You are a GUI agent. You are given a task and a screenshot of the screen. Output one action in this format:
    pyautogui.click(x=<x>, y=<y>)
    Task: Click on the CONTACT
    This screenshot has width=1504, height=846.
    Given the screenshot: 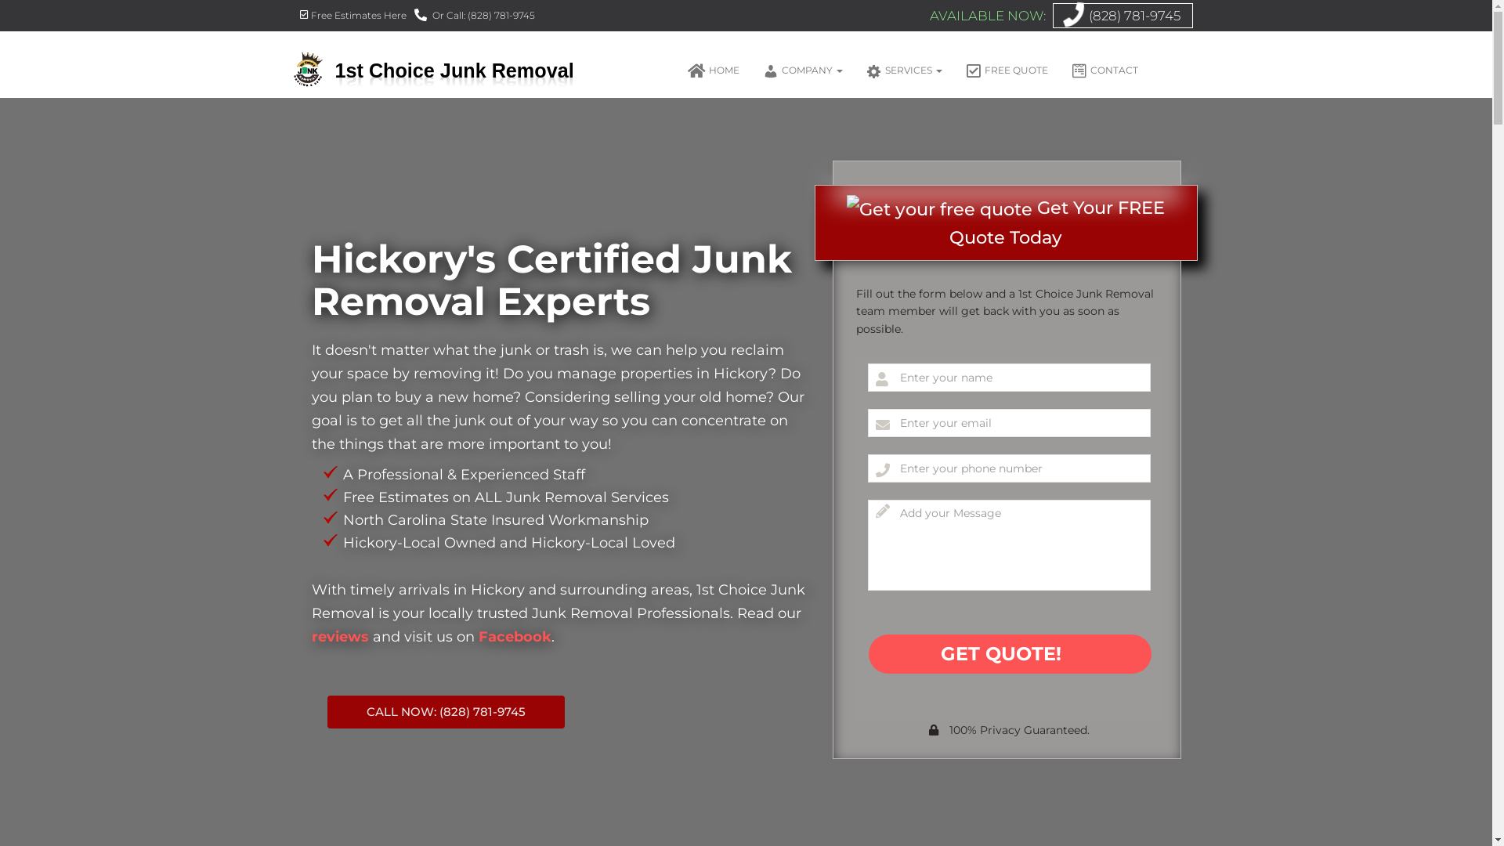 What is the action you would take?
    pyautogui.click(x=1104, y=70)
    